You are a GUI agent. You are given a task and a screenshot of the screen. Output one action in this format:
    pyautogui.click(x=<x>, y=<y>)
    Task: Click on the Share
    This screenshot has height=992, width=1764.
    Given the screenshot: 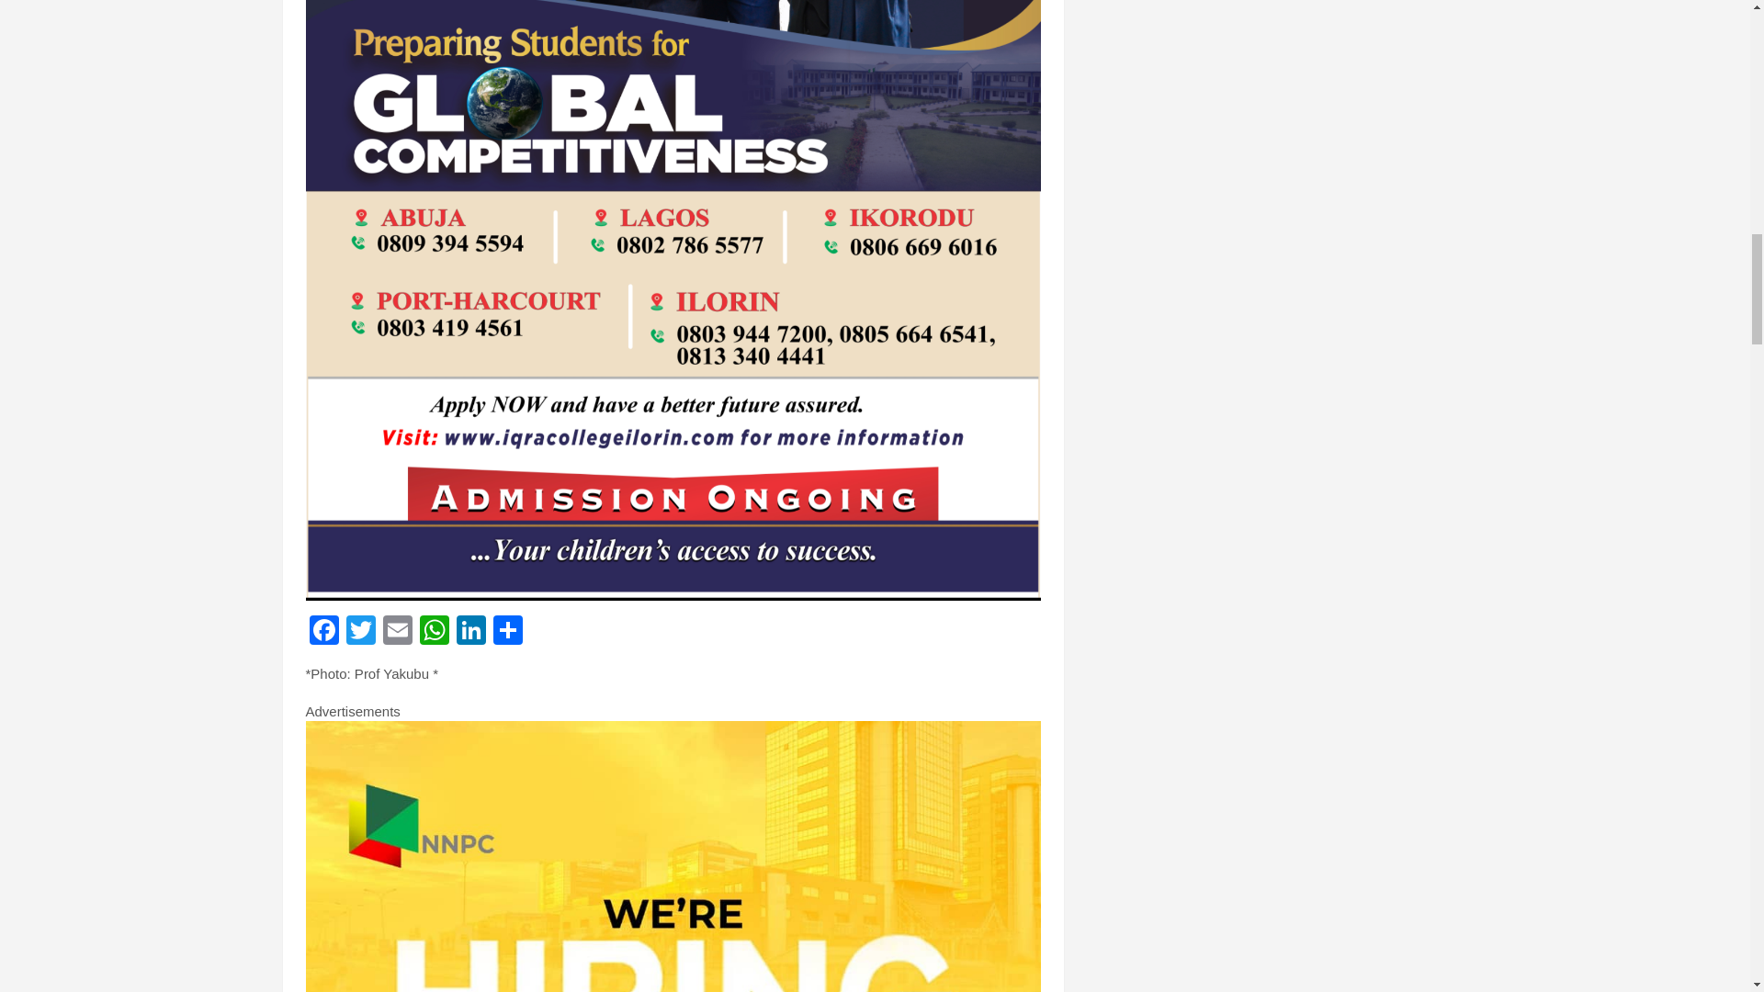 What is the action you would take?
    pyautogui.click(x=507, y=632)
    